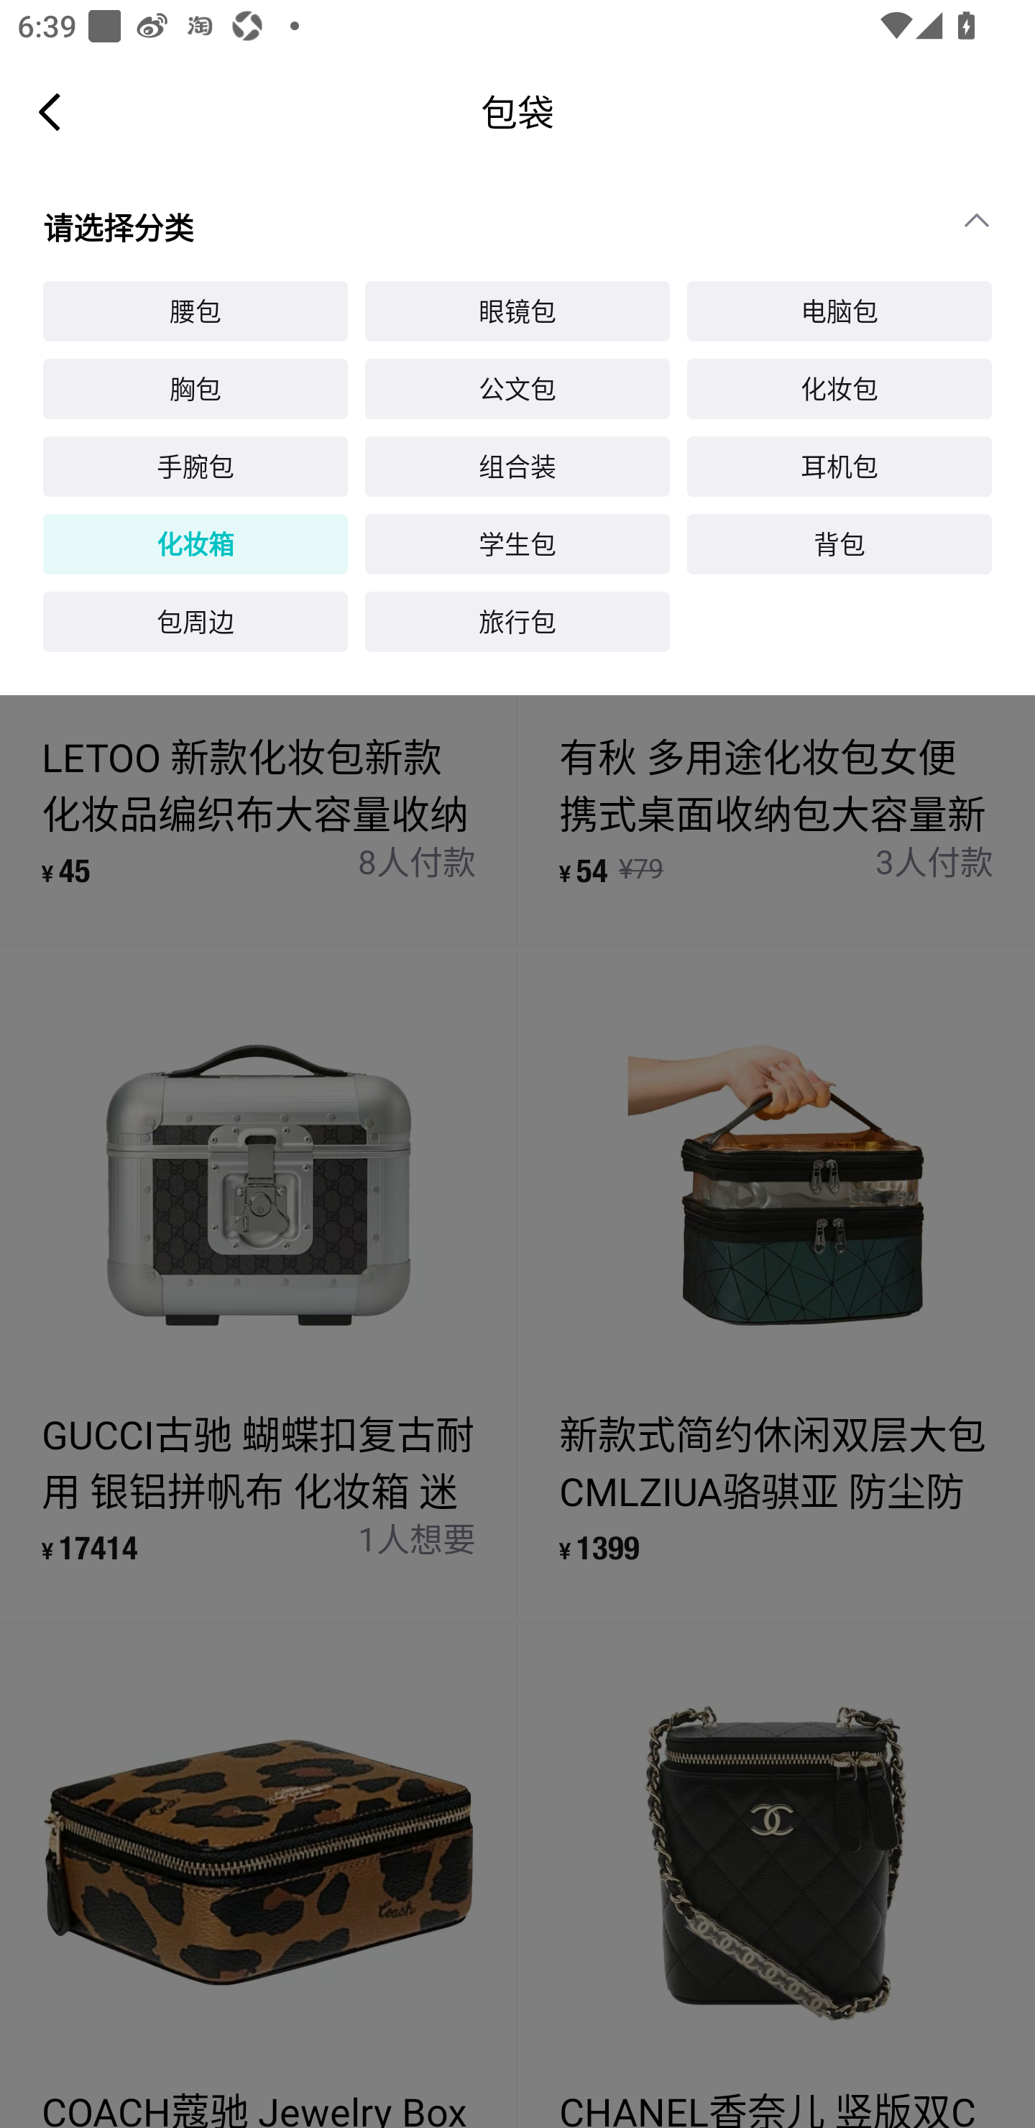  Describe the element at coordinates (517, 621) in the screenshot. I see `旅行包` at that location.